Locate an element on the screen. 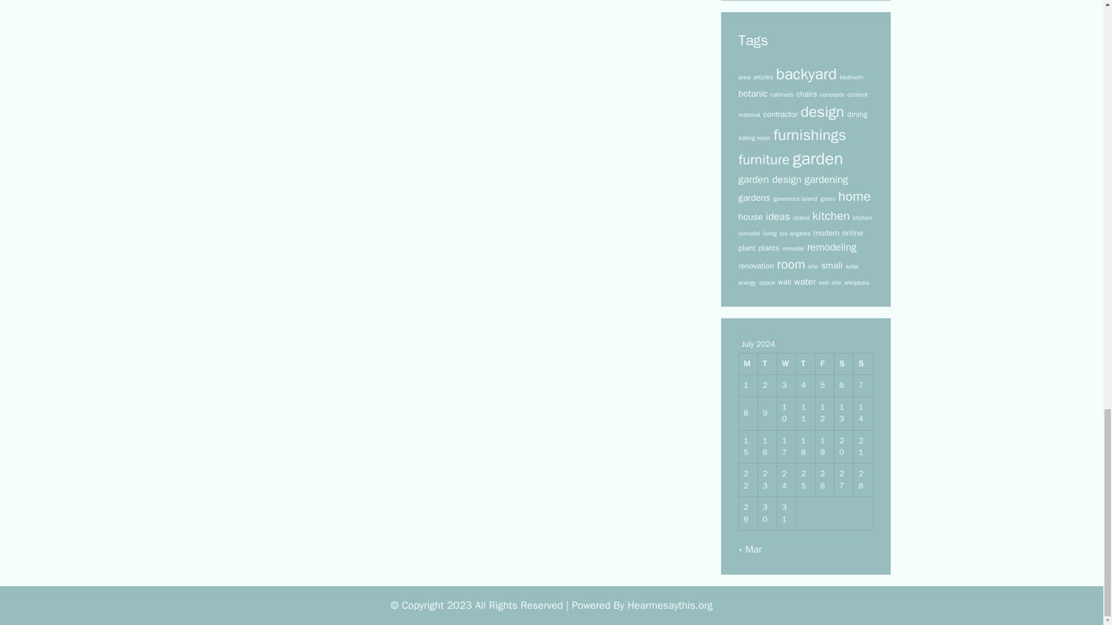  Sunday is located at coordinates (863, 365).